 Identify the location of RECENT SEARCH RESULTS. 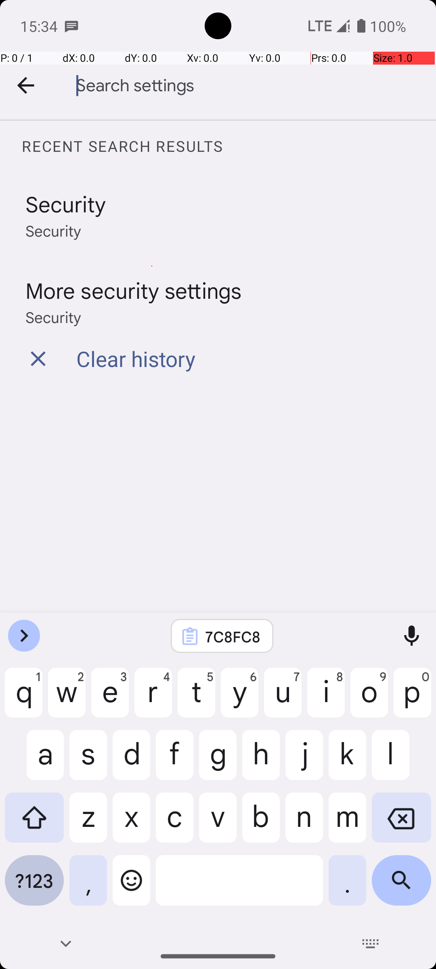
(228, 146).